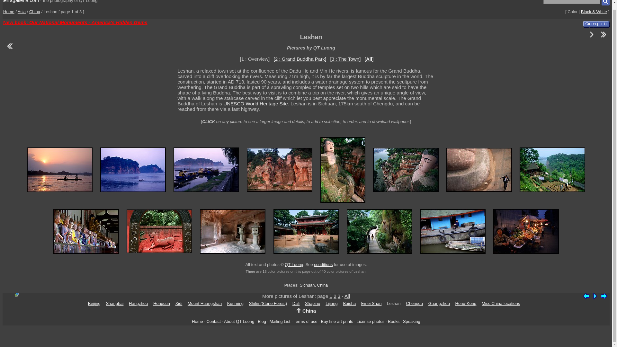 This screenshot has height=347, width=617. Describe the element at coordinates (75, 22) in the screenshot. I see `New book: Our National Monuments - America's Hidden Gems` at that location.